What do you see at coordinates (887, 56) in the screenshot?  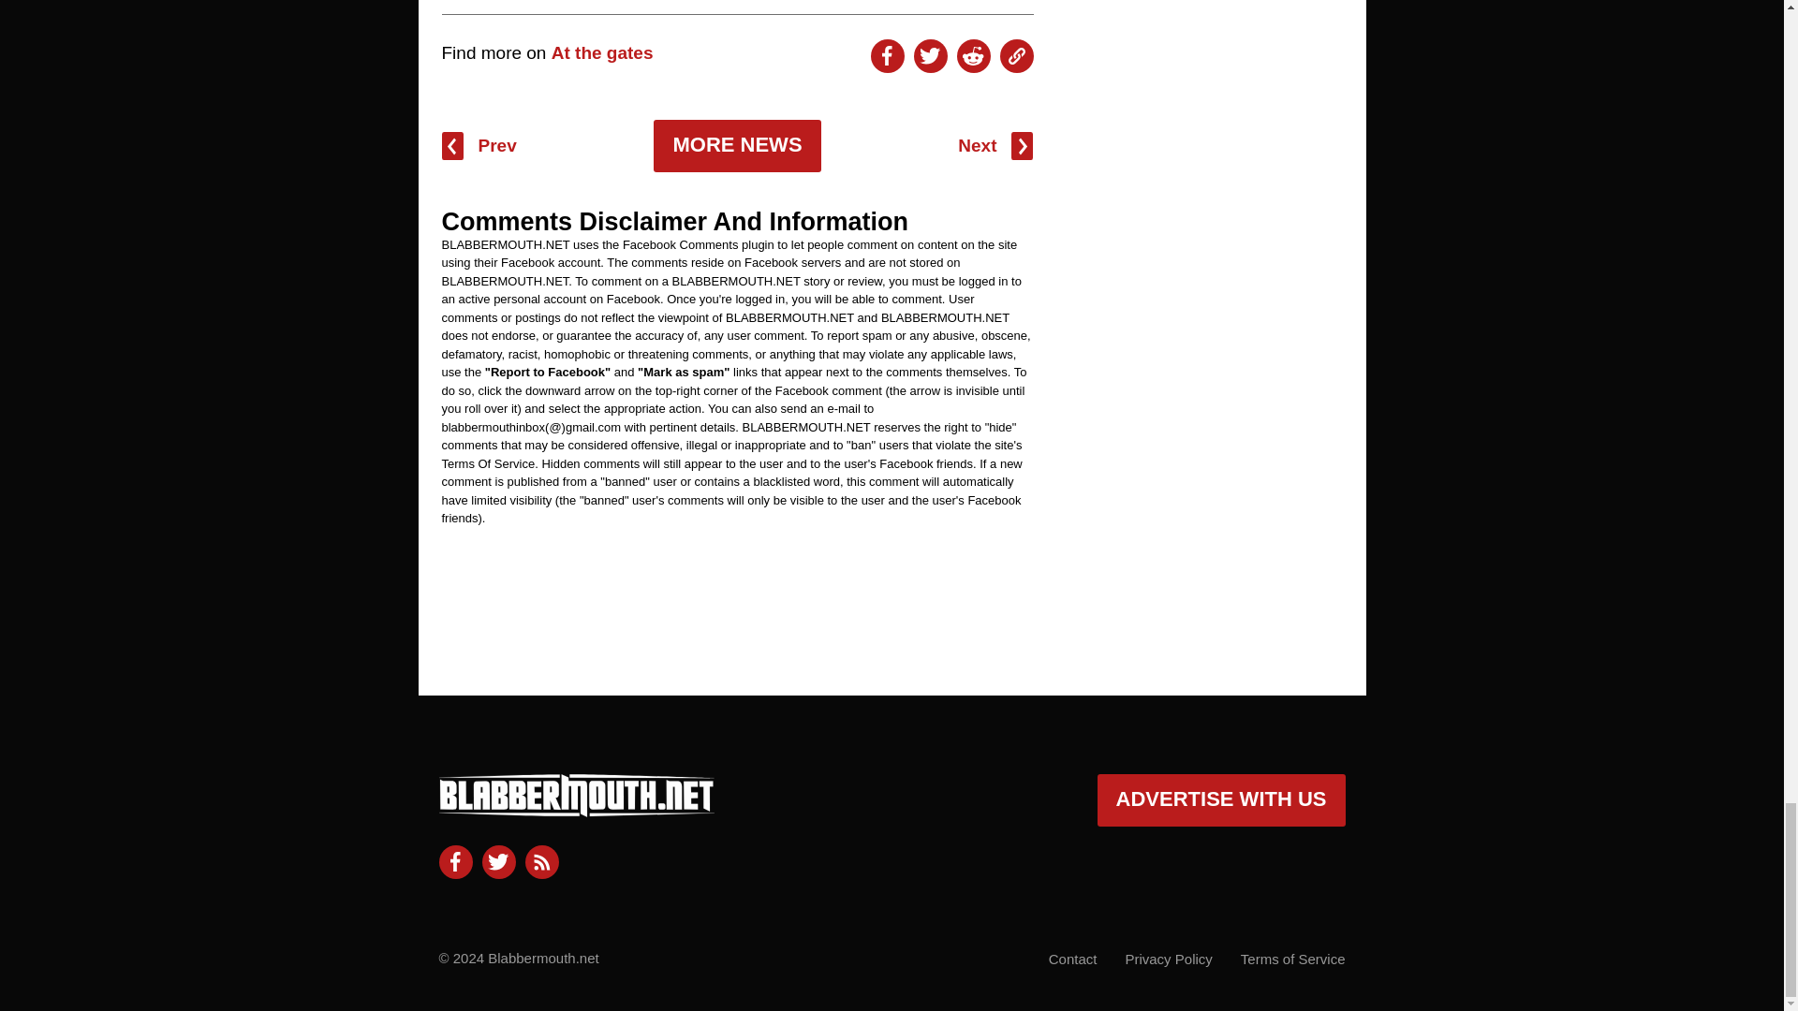 I see `Share On Facebook` at bounding box center [887, 56].